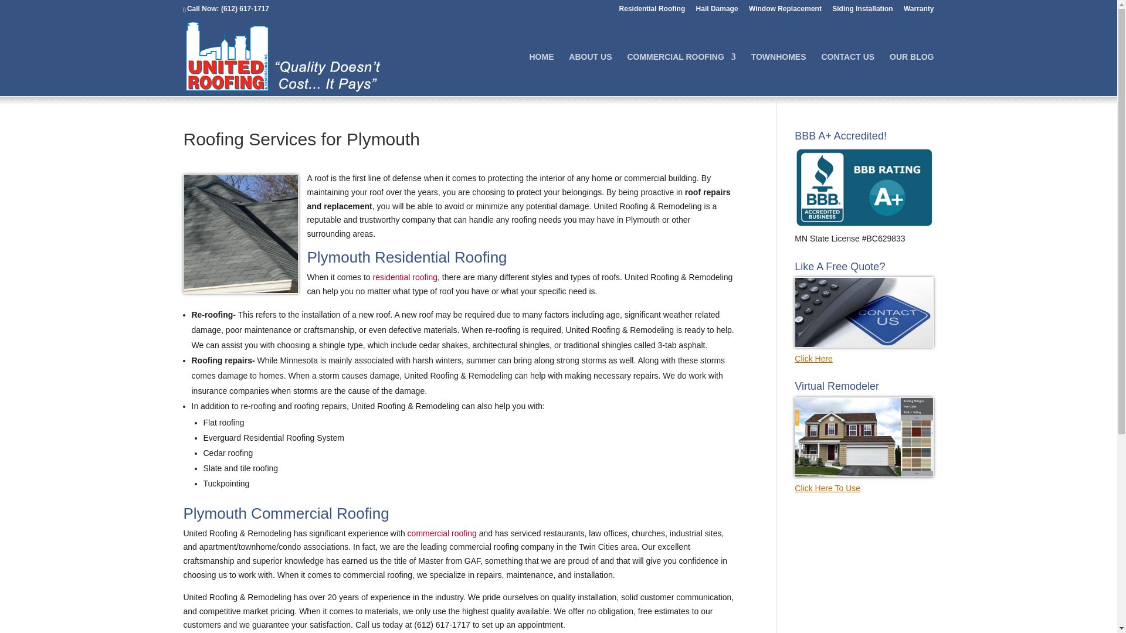 This screenshot has width=1126, height=633. I want to click on residential roofing, so click(405, 277).